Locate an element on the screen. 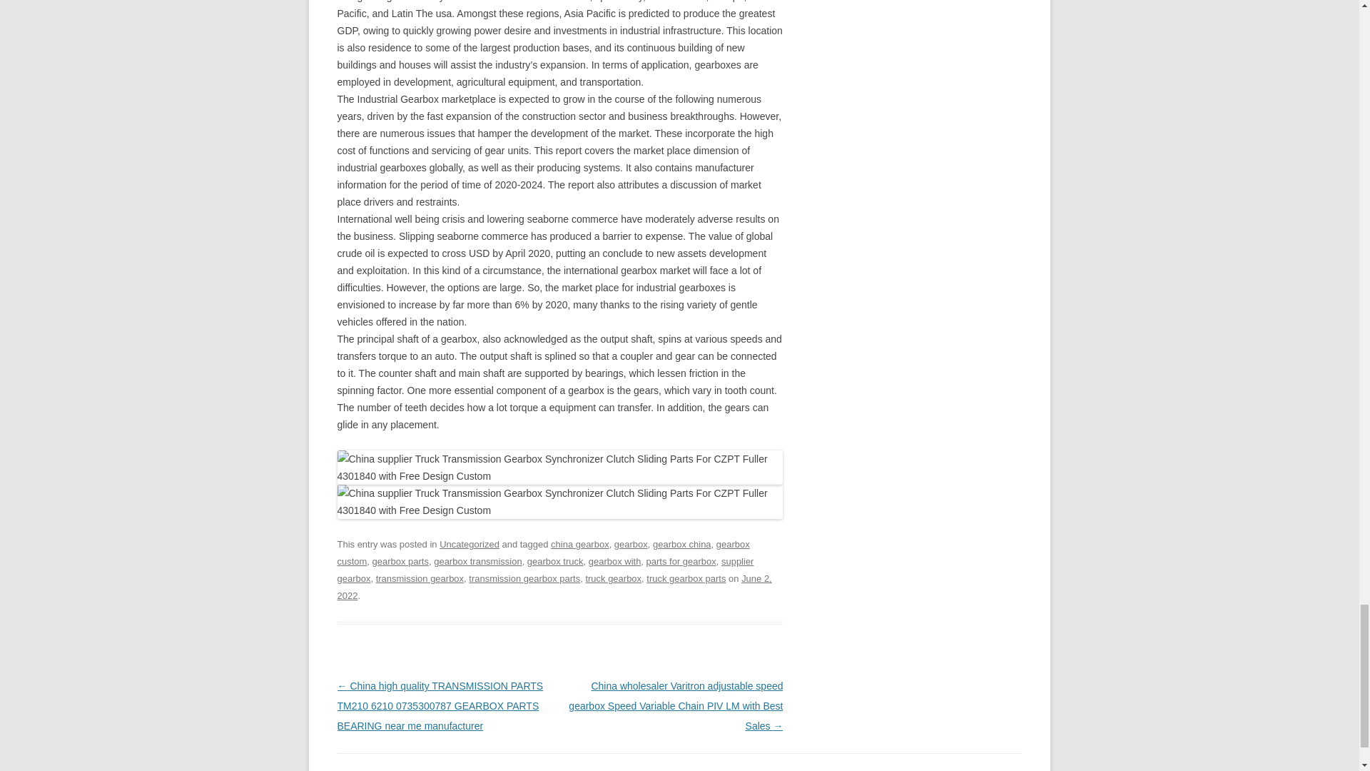 The width and height of the screenshot is (1370, 771). transmission gearbox is located at coordinates (420, 578).